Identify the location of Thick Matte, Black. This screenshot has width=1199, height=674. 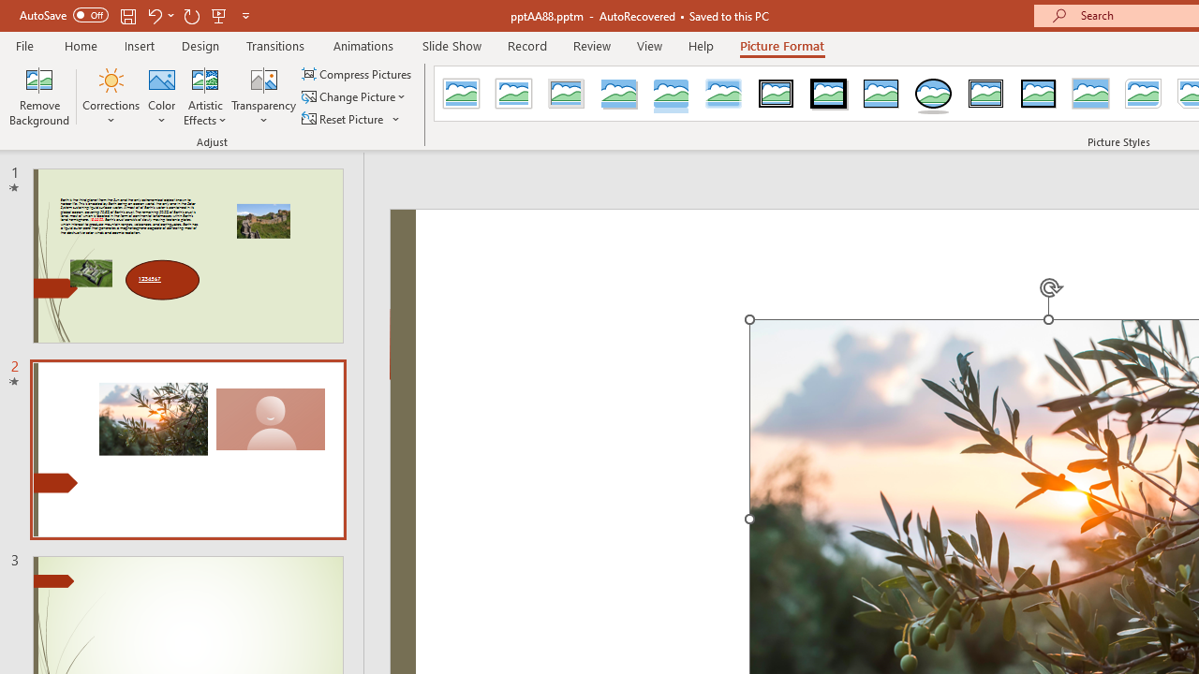
(828, 94).